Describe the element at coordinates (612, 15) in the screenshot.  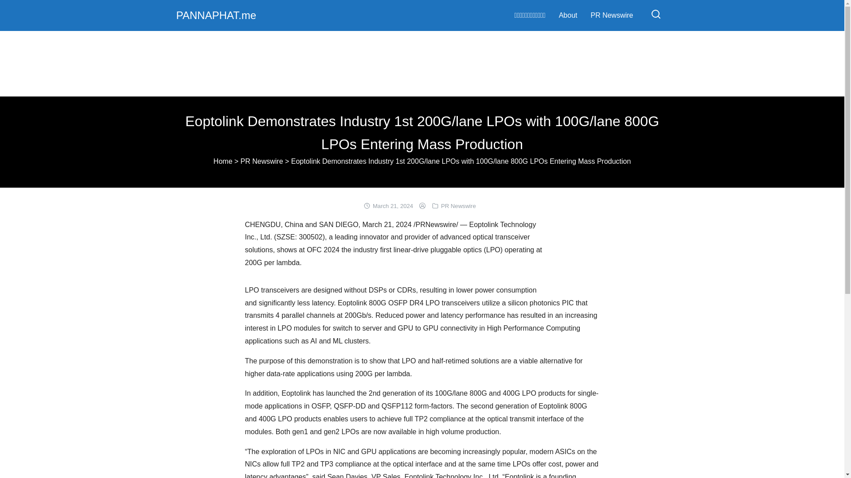
I see `PR Newswire` at that location.